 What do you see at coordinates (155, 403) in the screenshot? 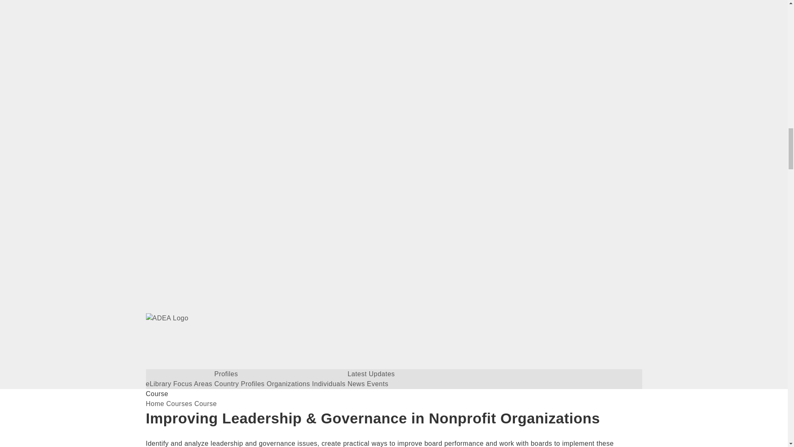
I see `Home` at bounding box center [155, 403].